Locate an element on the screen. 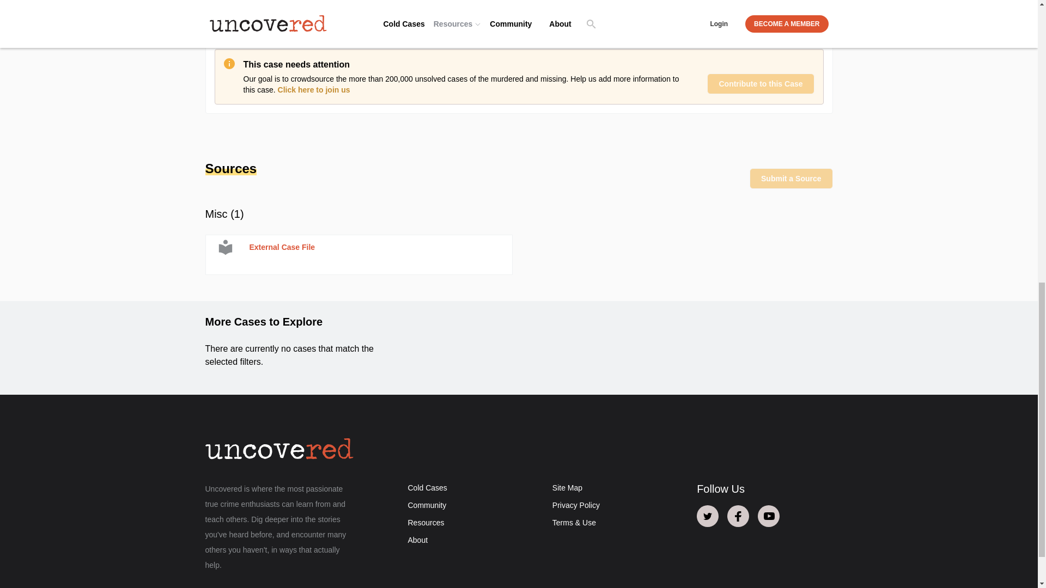 This screenshot has height=588, width=1046. Cold Cases is located at coordinates (427, 487).